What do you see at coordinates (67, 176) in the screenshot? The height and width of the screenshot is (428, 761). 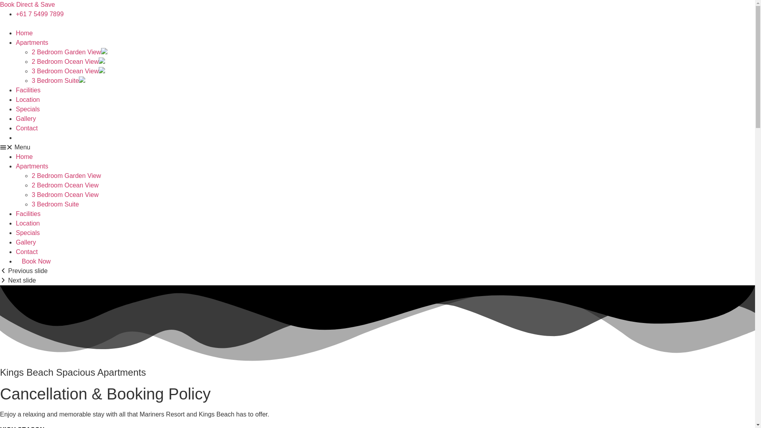 I see `2 Bedroom Garden View` at bounding box center [67, 176].